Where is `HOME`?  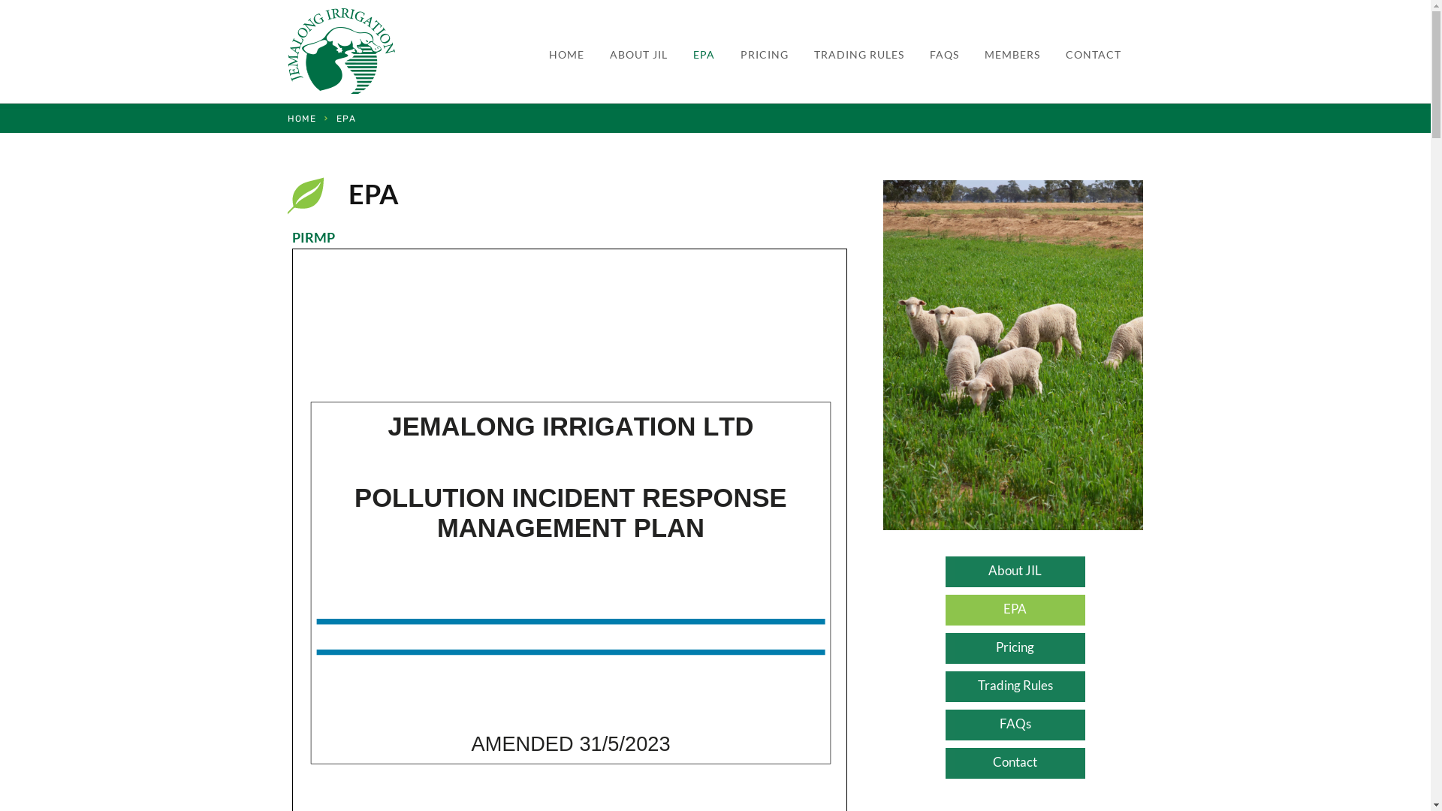
HOME is located at coordinates (566, 54).